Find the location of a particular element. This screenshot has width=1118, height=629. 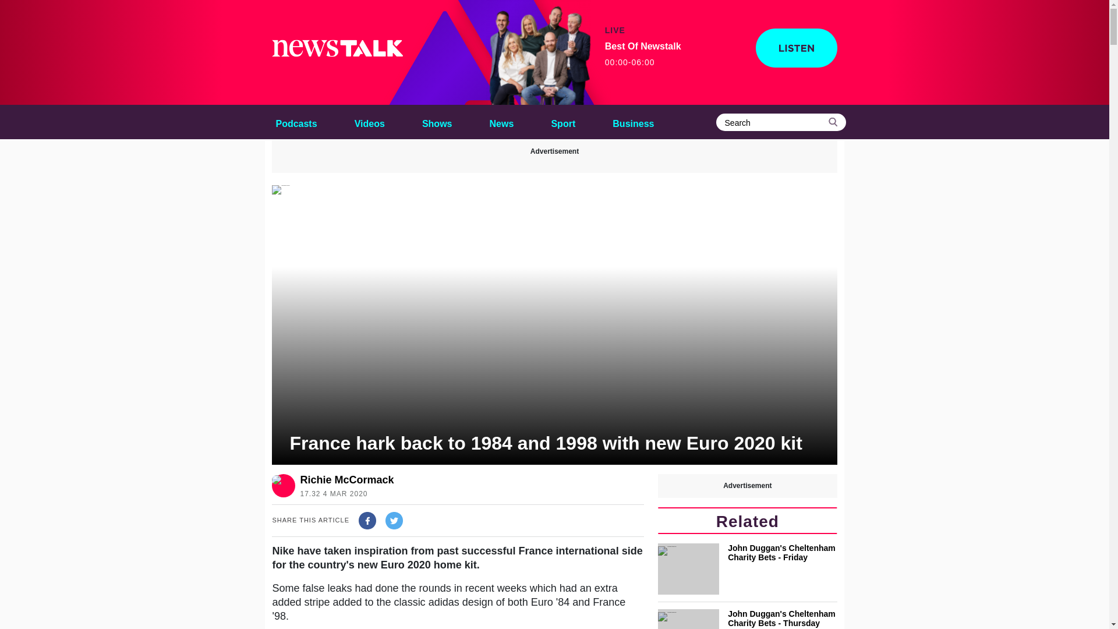

Best Of Newstalk is located at coordinates (539, 52).